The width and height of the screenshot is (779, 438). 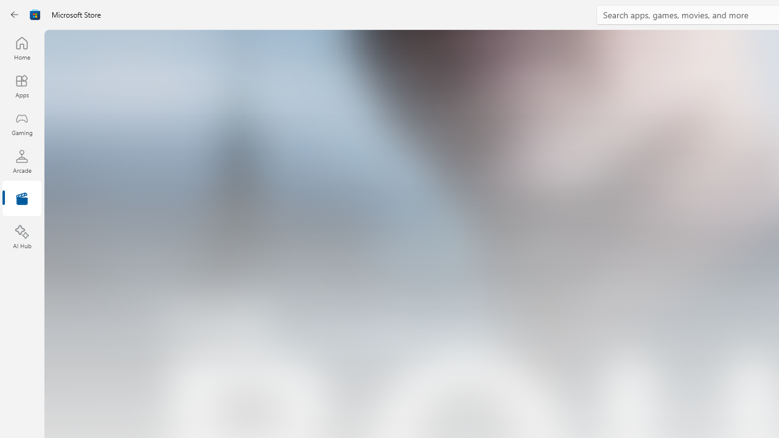 I want to click on Home, so click(x=22, y=48).